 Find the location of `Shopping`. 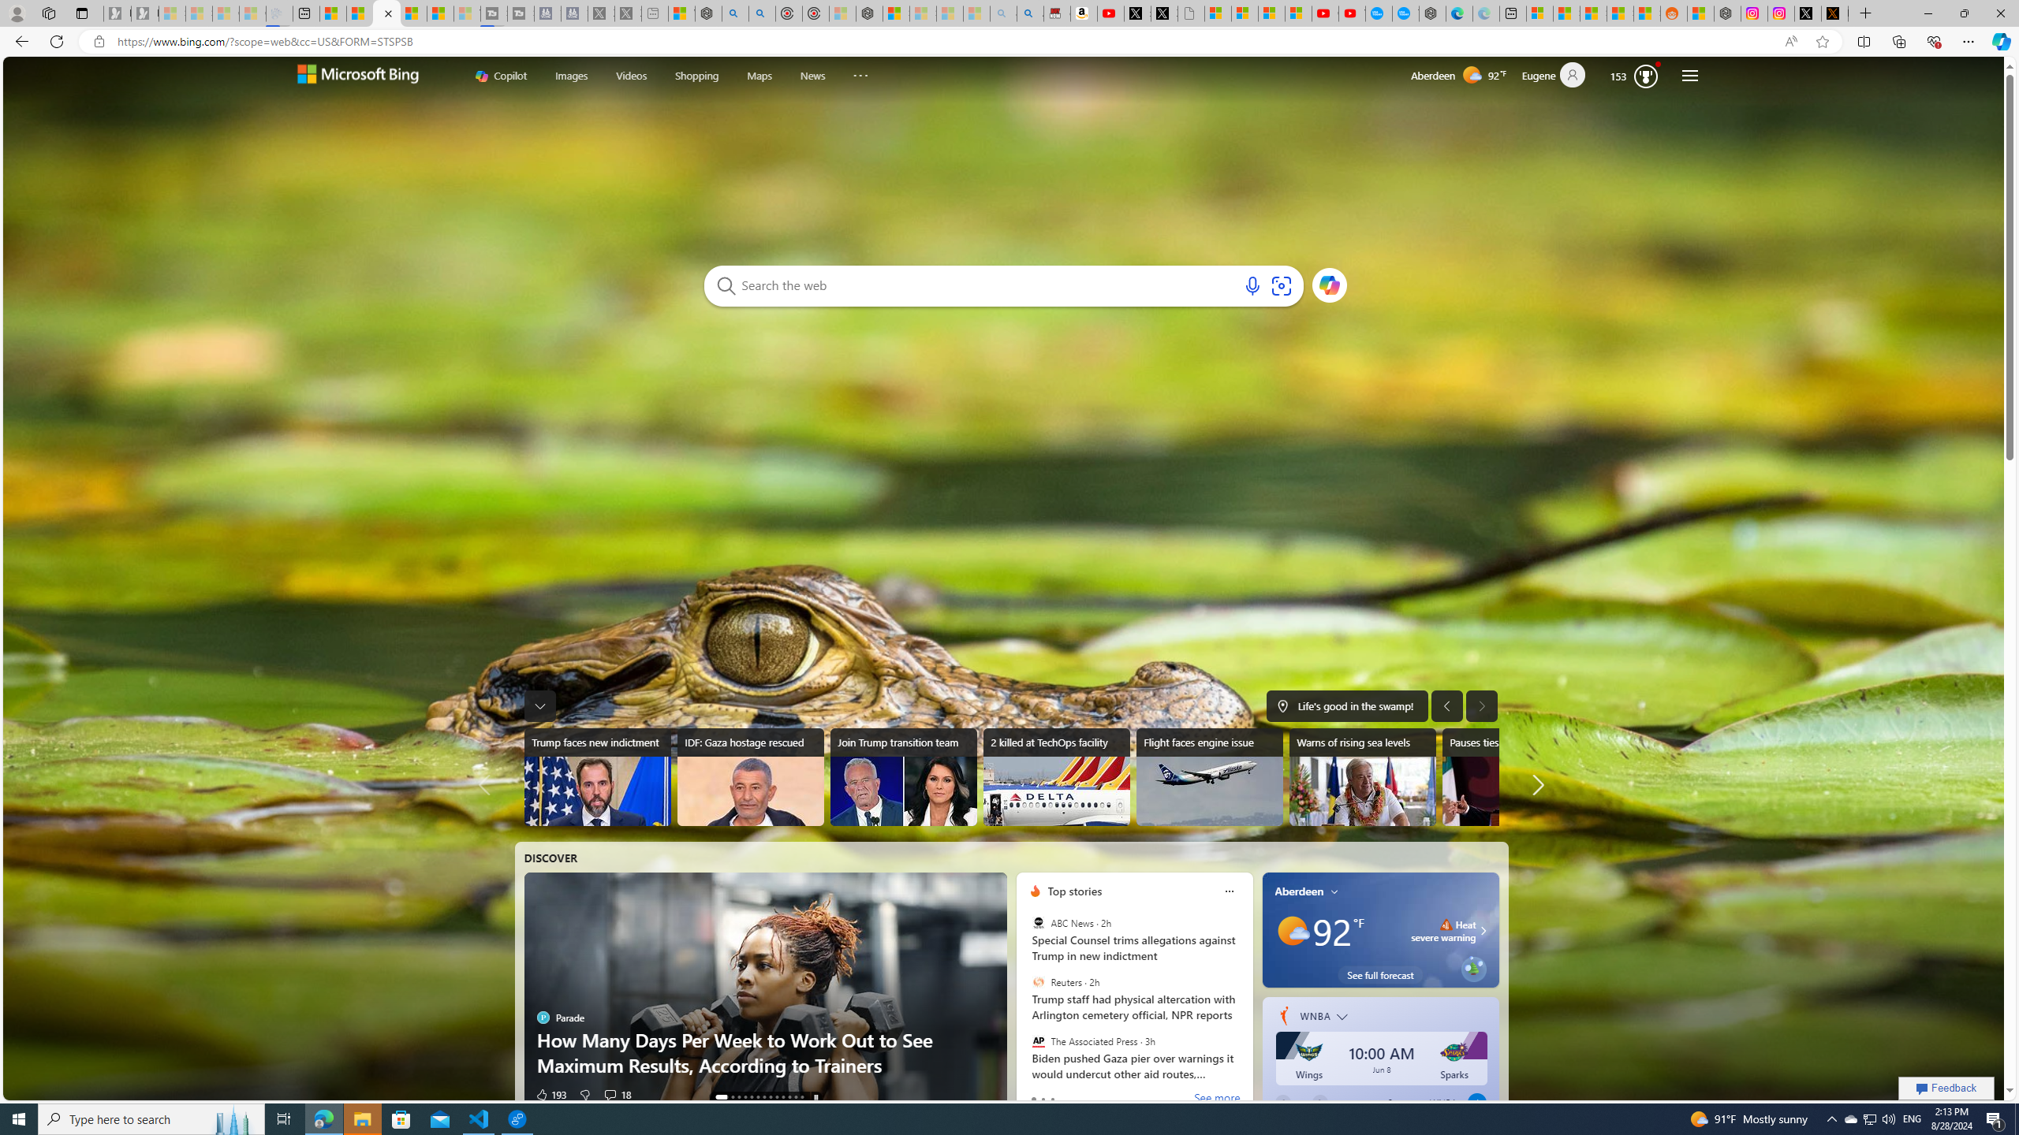

Shopping is located at coordinates (696, 76).